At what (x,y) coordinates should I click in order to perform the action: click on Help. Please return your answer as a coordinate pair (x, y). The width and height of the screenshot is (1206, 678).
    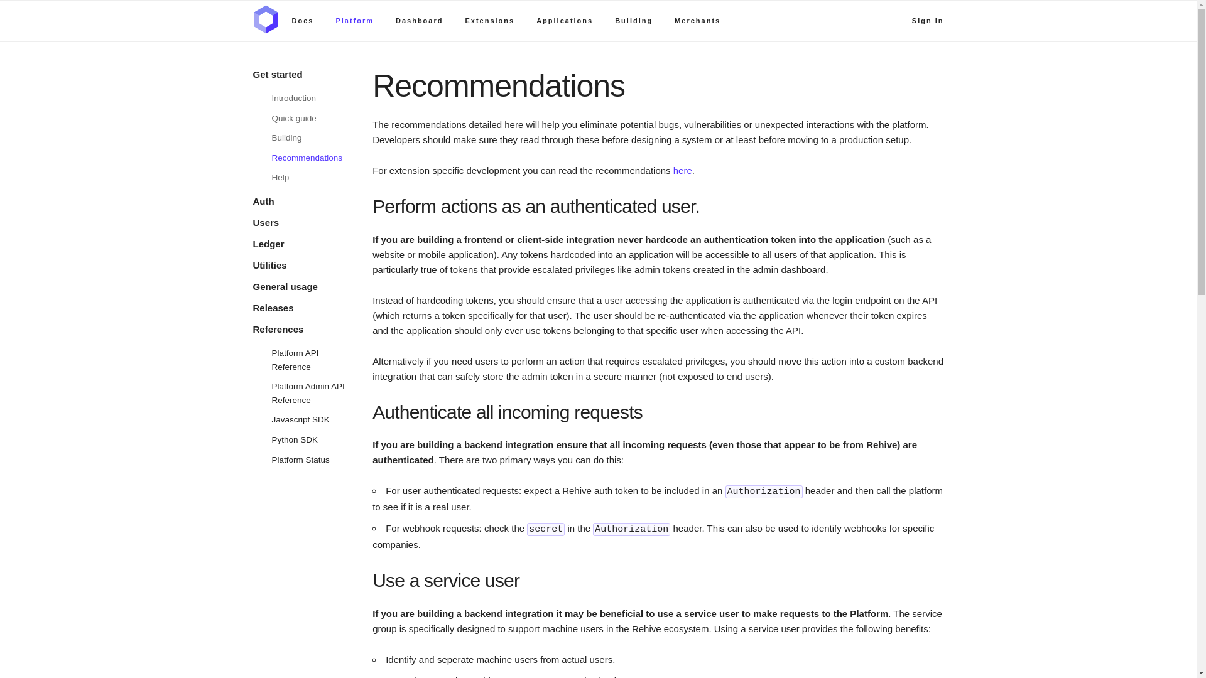
    Looking at the image, I should click on (280, 177).